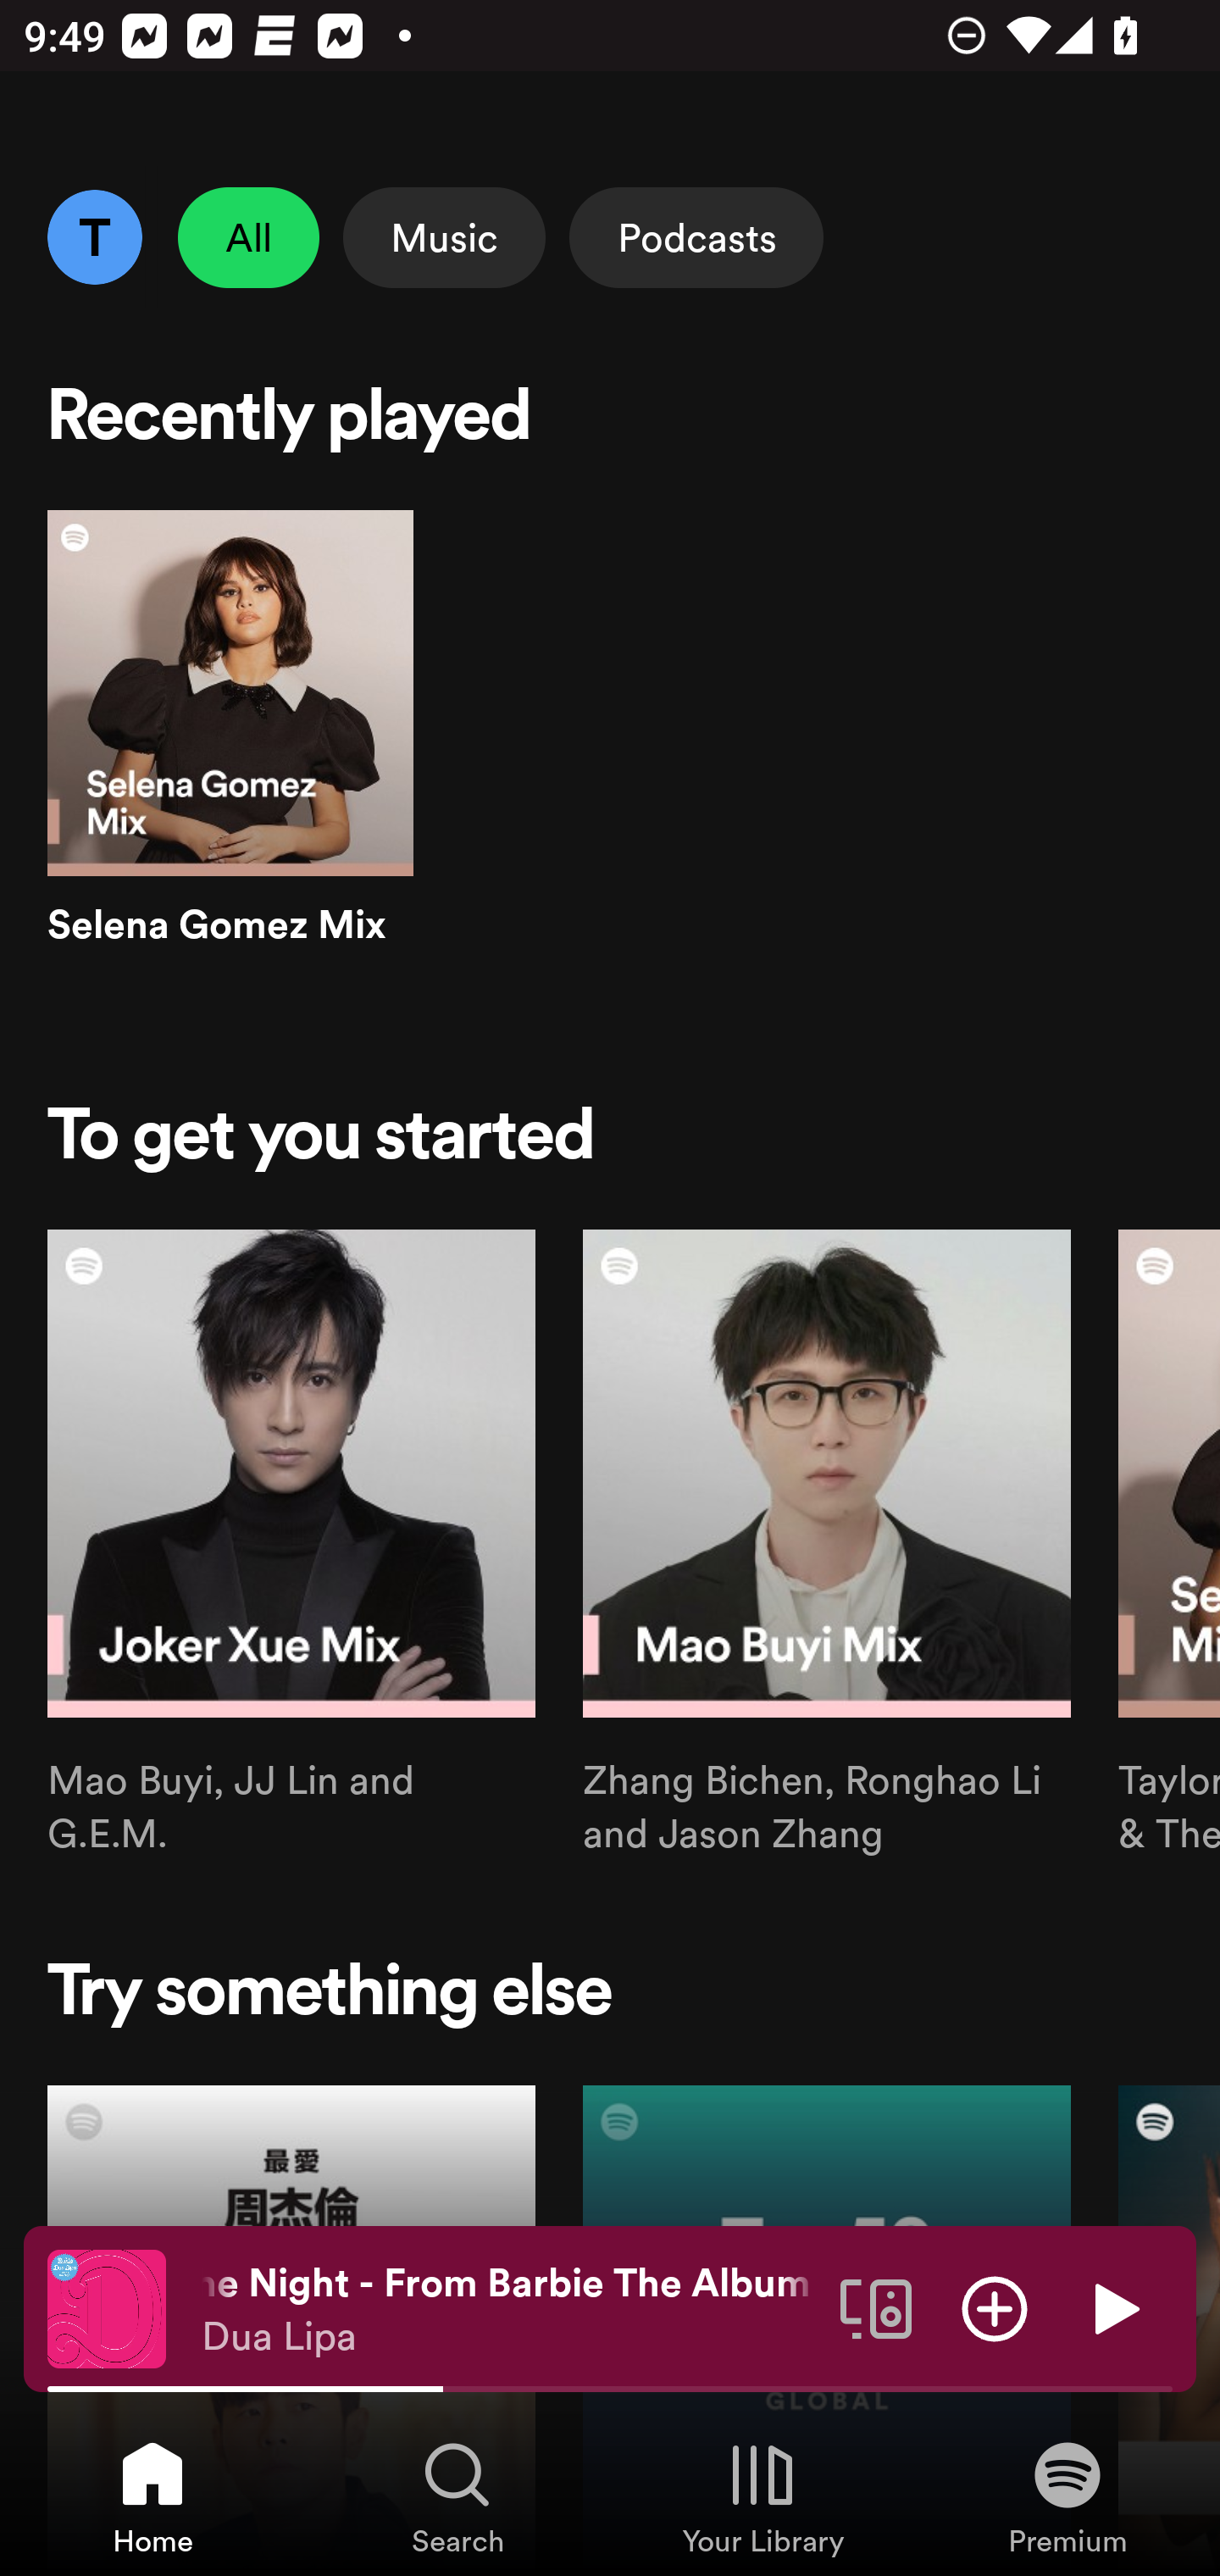 The image size is (1220, 2576). I want to click on Premium, Tab 4 of 4 Premium Premium, so click(1067, 2496).